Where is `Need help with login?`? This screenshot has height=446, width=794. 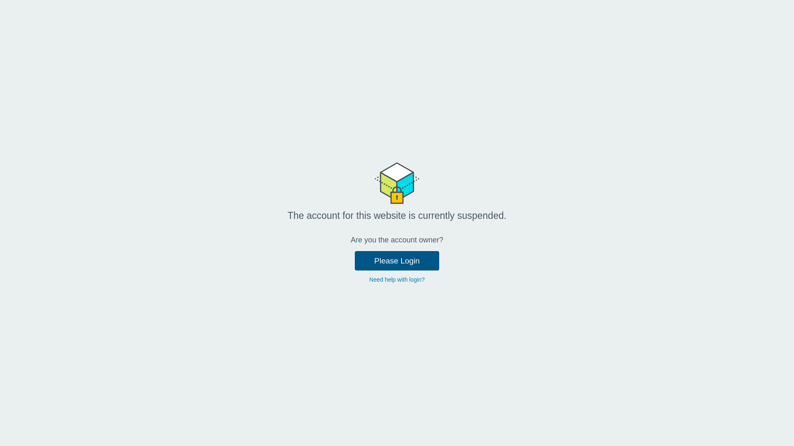
Need help with login? is located at coordinates (397, 280).